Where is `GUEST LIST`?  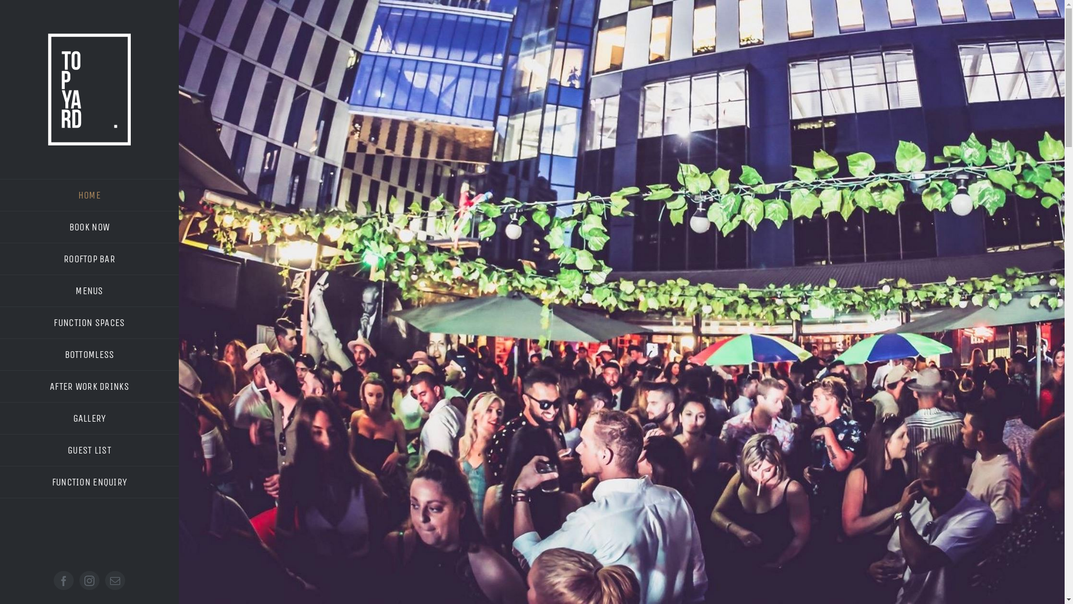 GUEST LIST is located at coordinates (89, 451).